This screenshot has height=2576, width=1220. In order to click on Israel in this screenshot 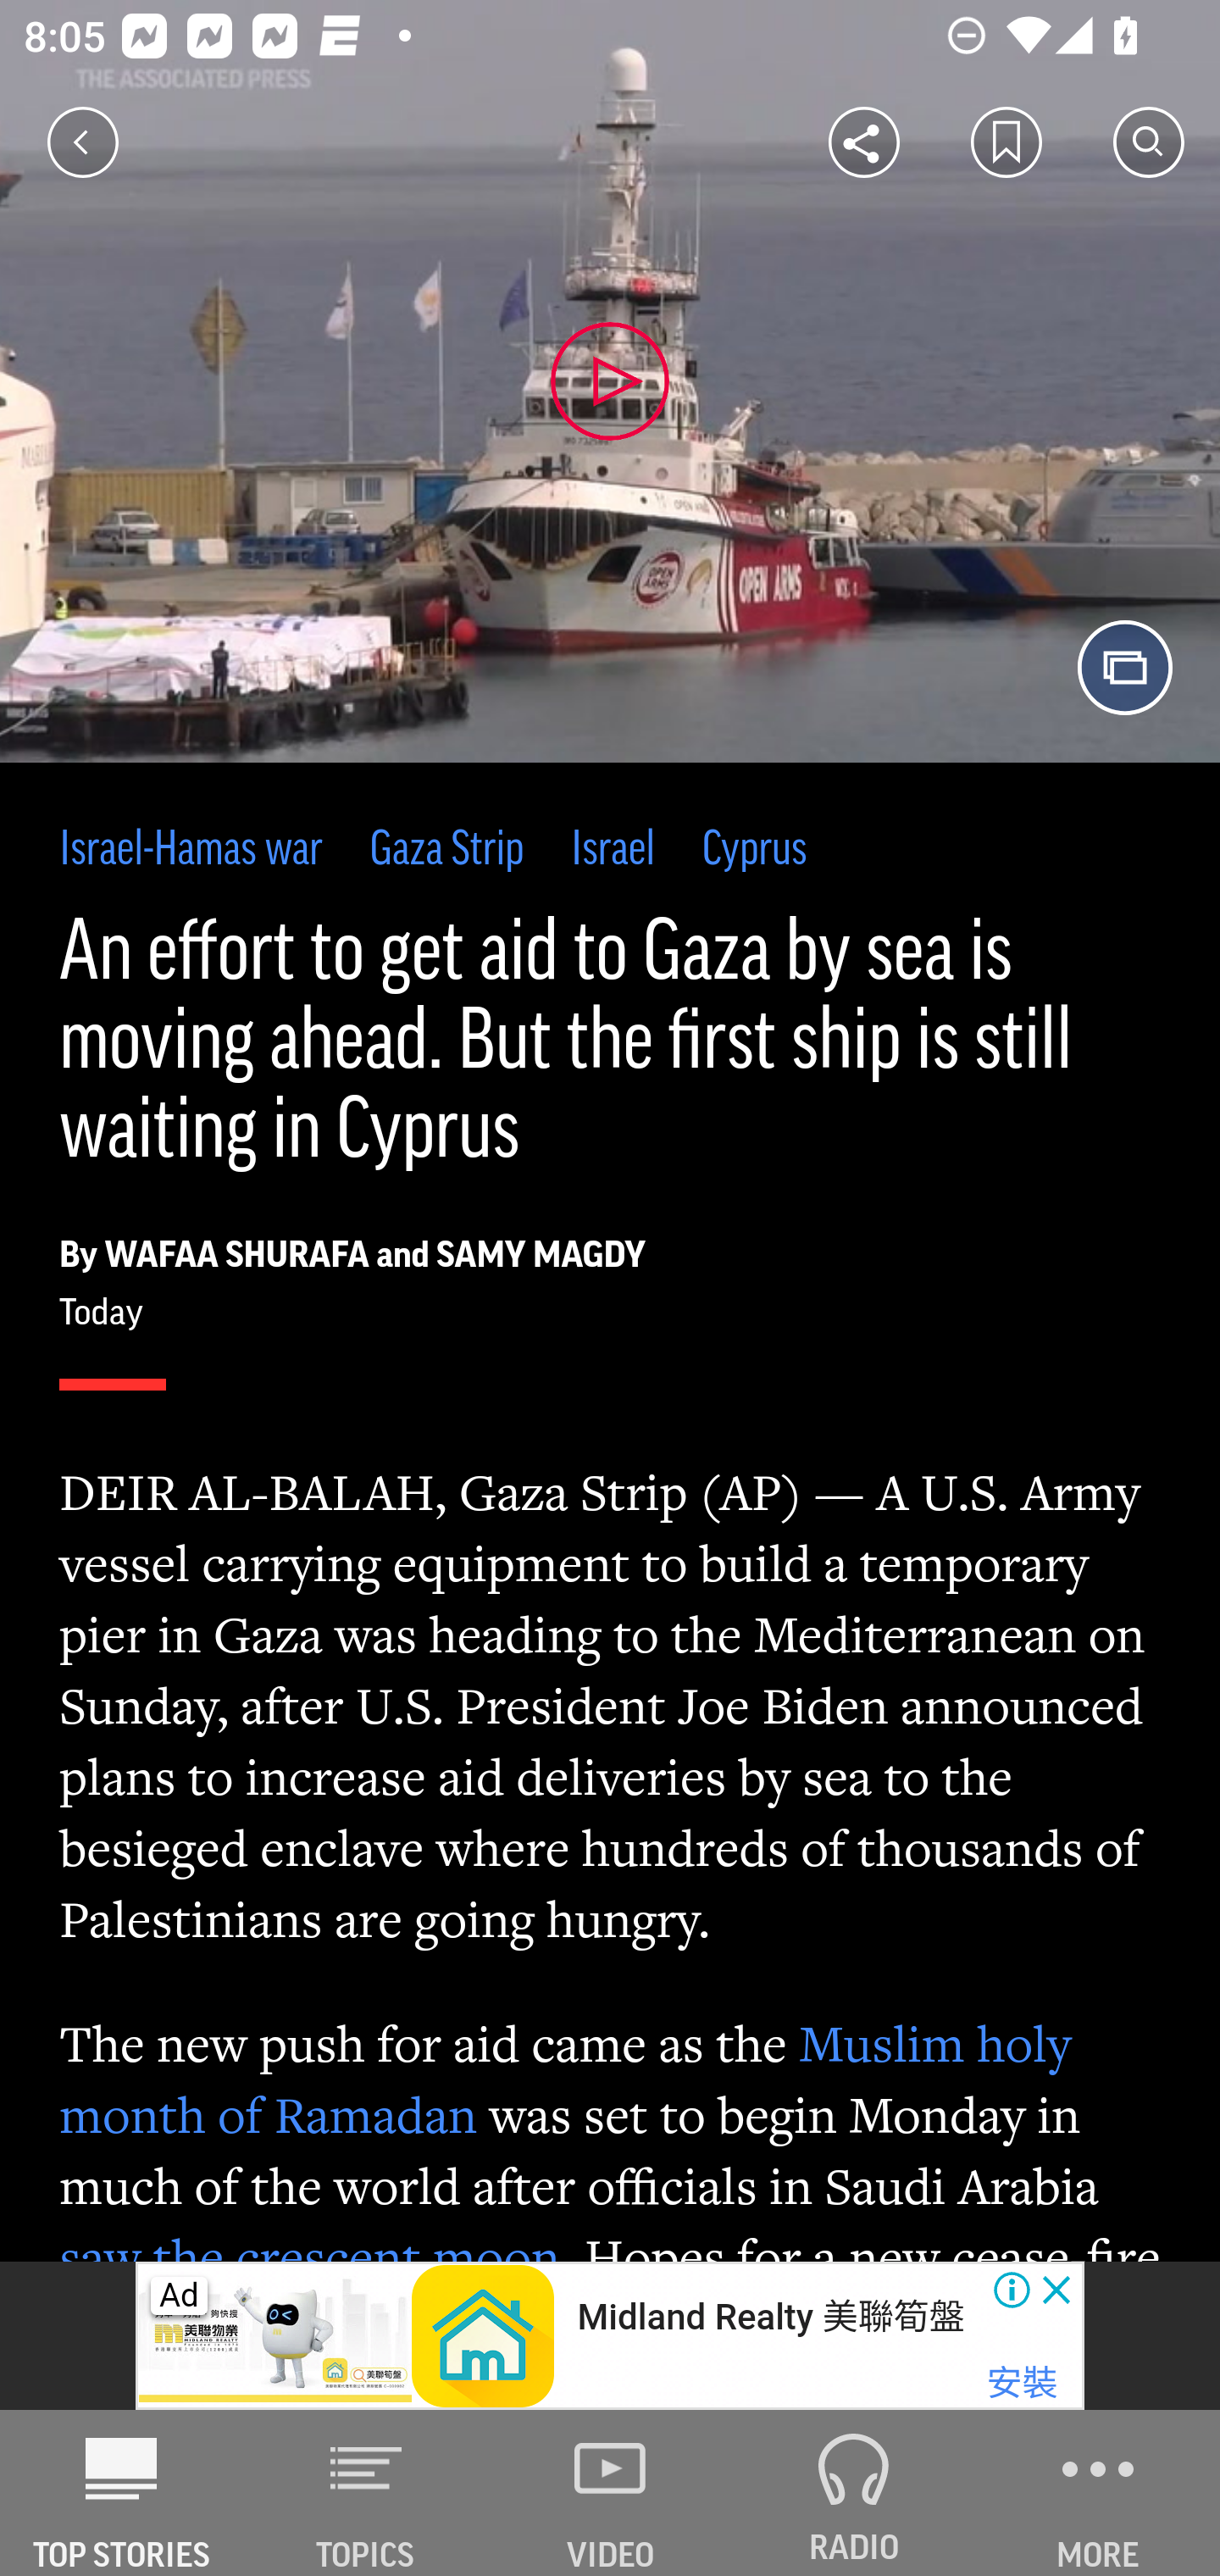, I will do `click(613, 851)`.